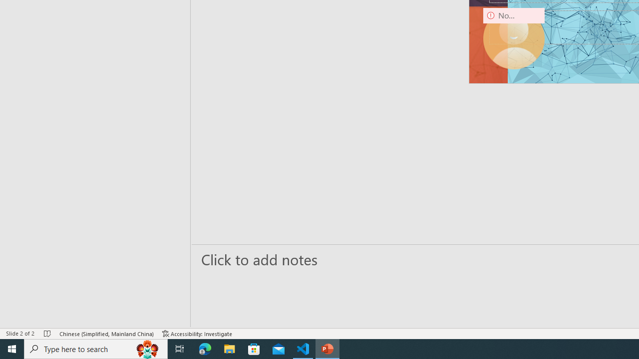 The height and width of the screenshot is (359, 639). I want to click on Accessibility Checker Accessibility: Investigate, so click(197, 333).